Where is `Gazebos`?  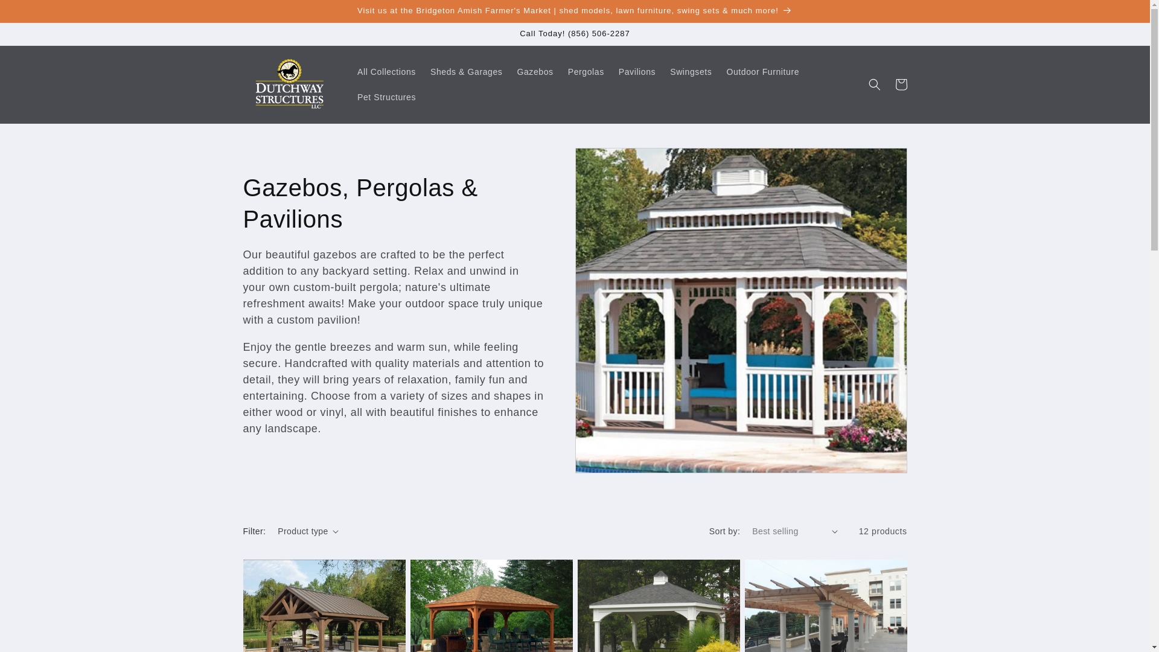 Gazebos is located at coordinates (535, 72).